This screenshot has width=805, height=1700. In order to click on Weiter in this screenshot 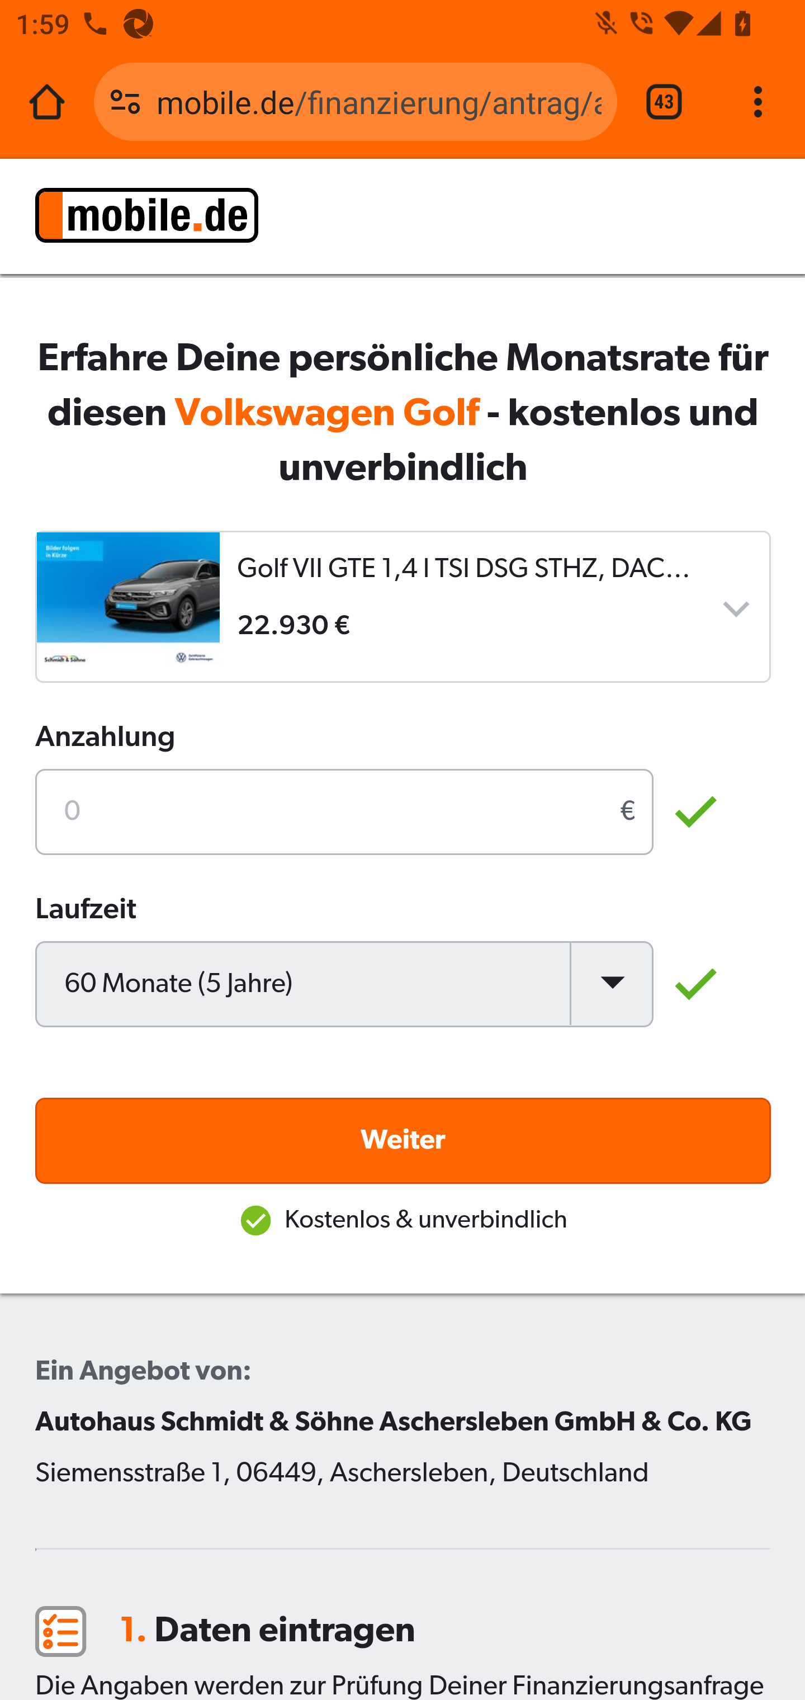, I will do `click(404, 1140)`.